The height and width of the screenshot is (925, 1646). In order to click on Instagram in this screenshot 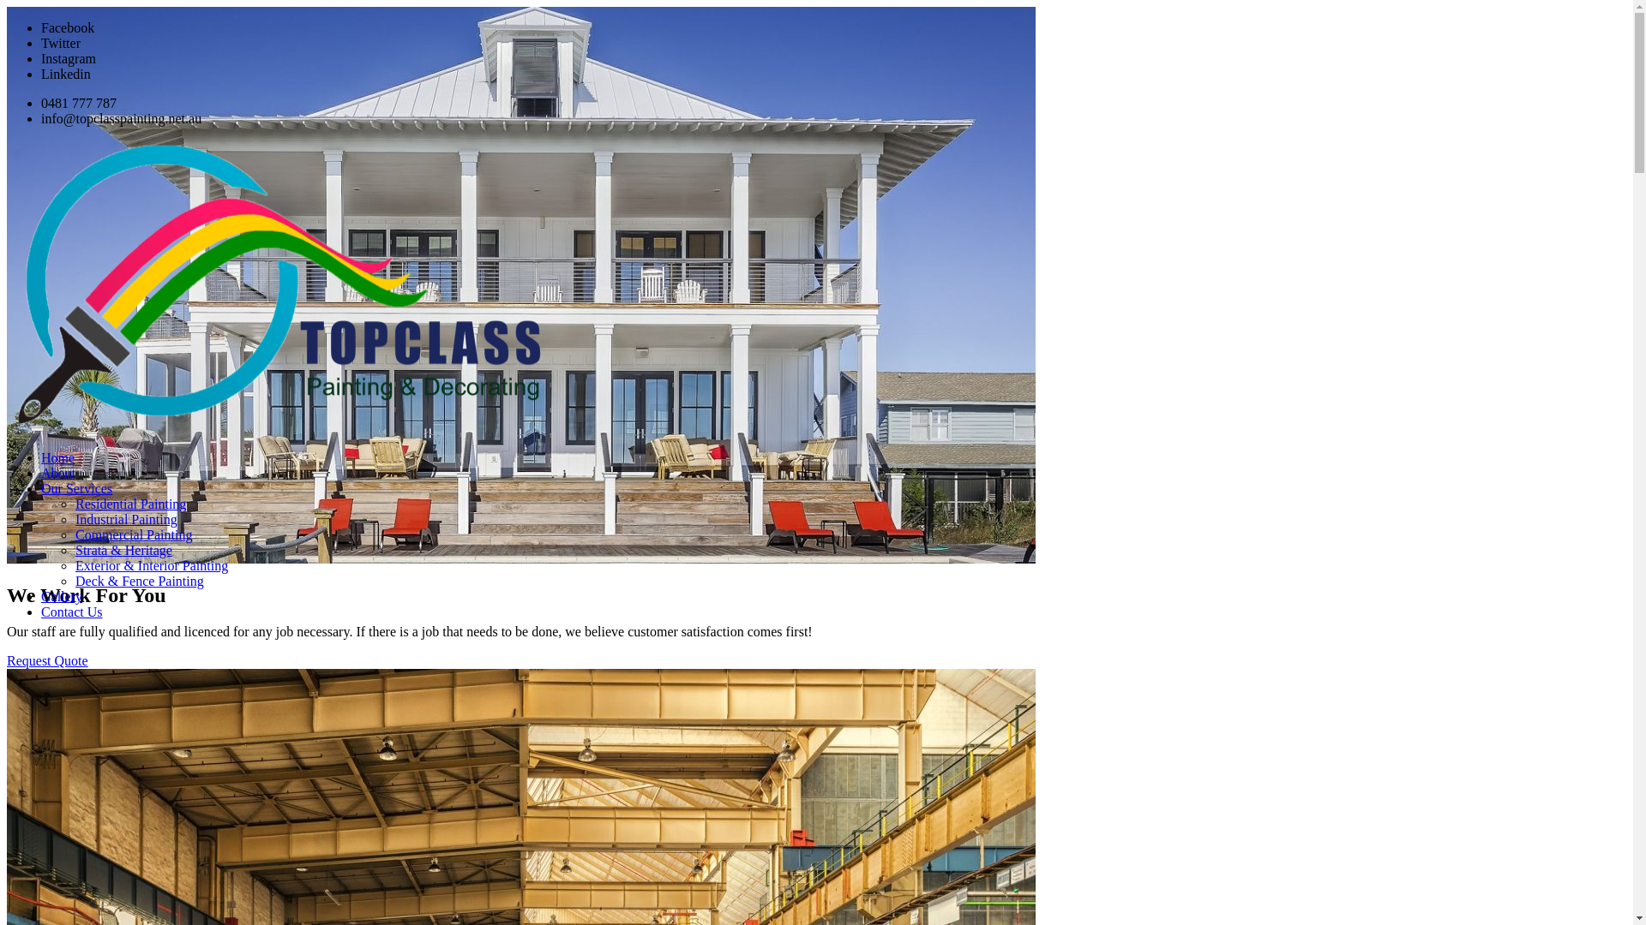, I will do `click(69, 58)`.